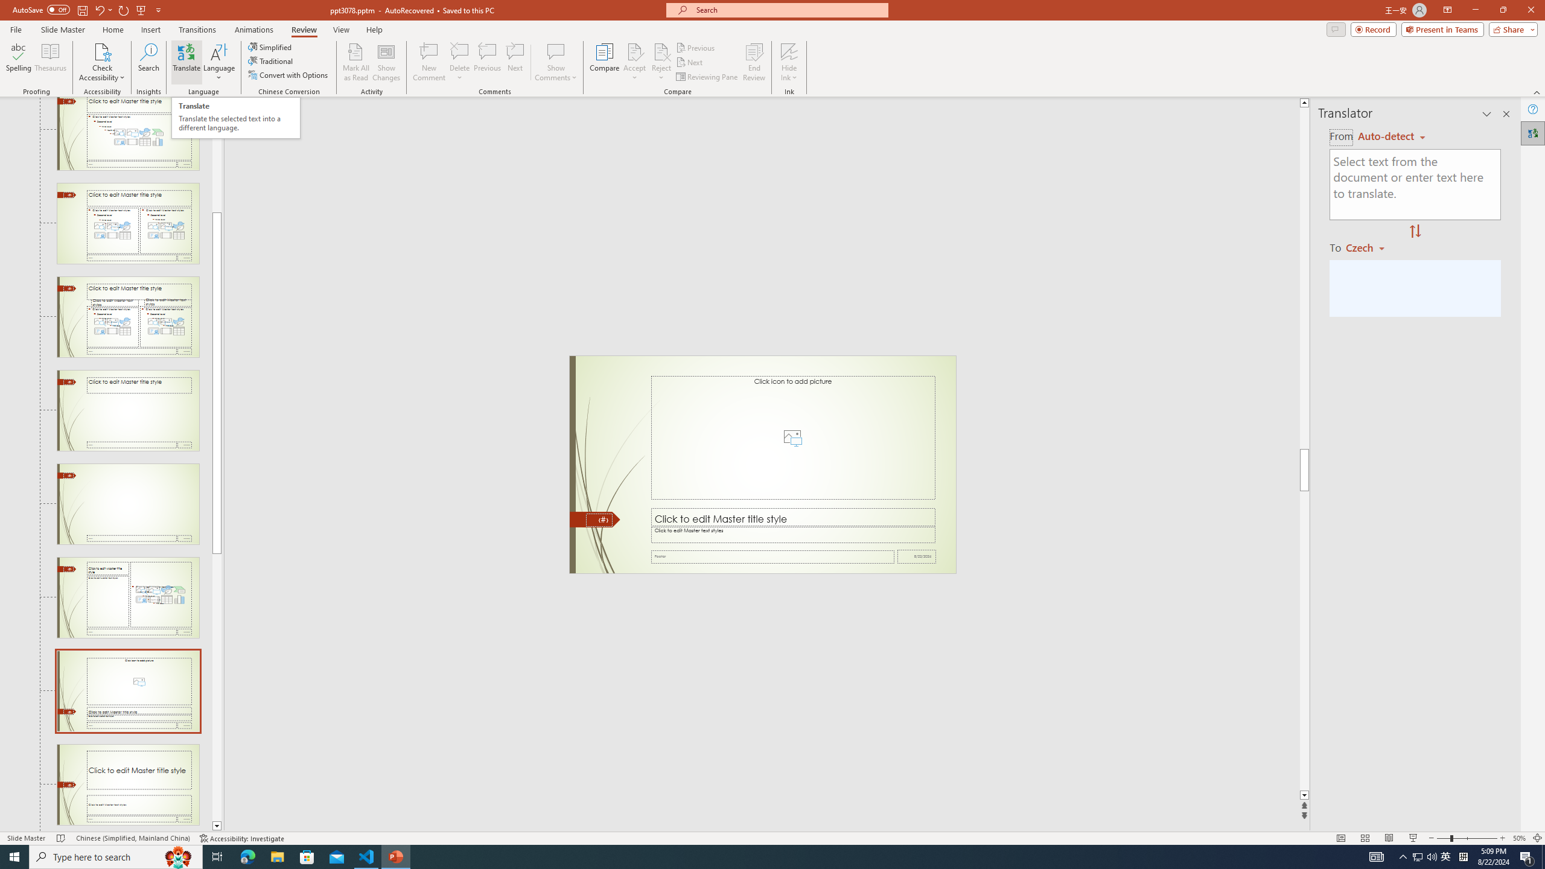 Image resolution: width=1545 pixels, height=869 pixels. Describe the element at coordinates (128, 223) in the screenshot. I see `Slide Two Content Layout: used by no slides` at that location.